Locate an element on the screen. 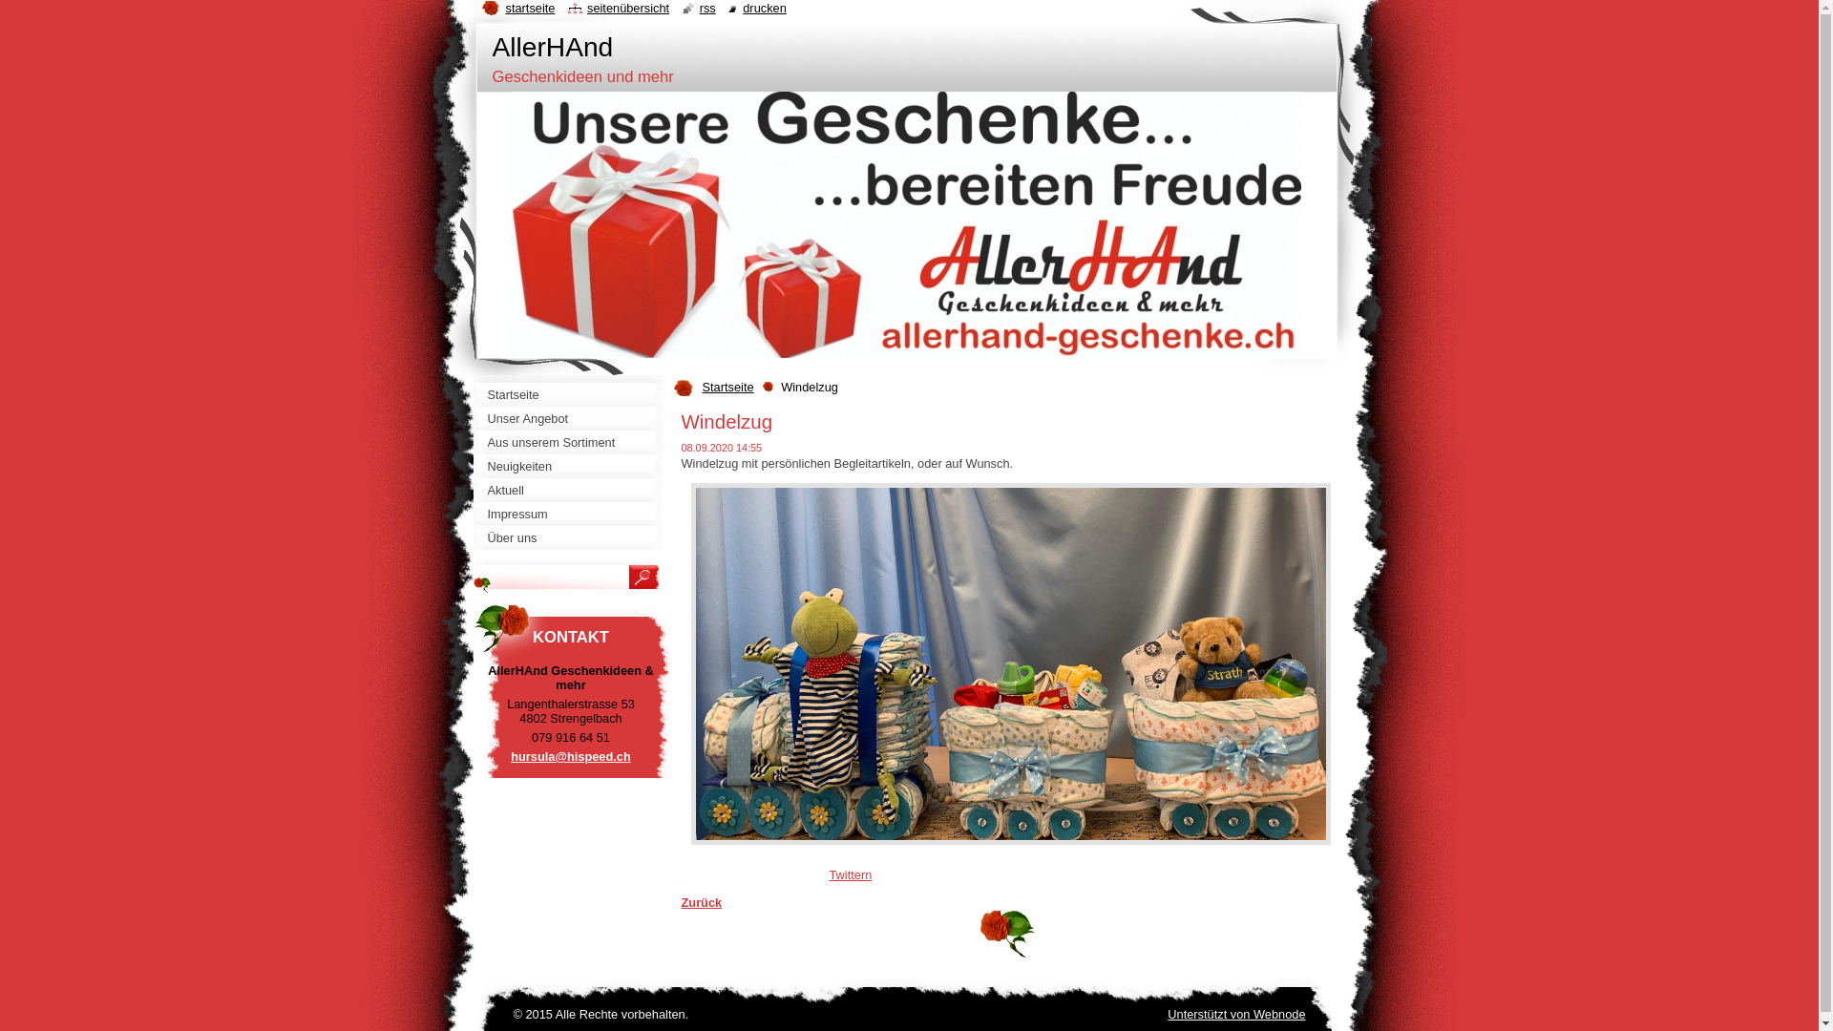  Aus unserem Sortiment is located at coordinates (571, 443).